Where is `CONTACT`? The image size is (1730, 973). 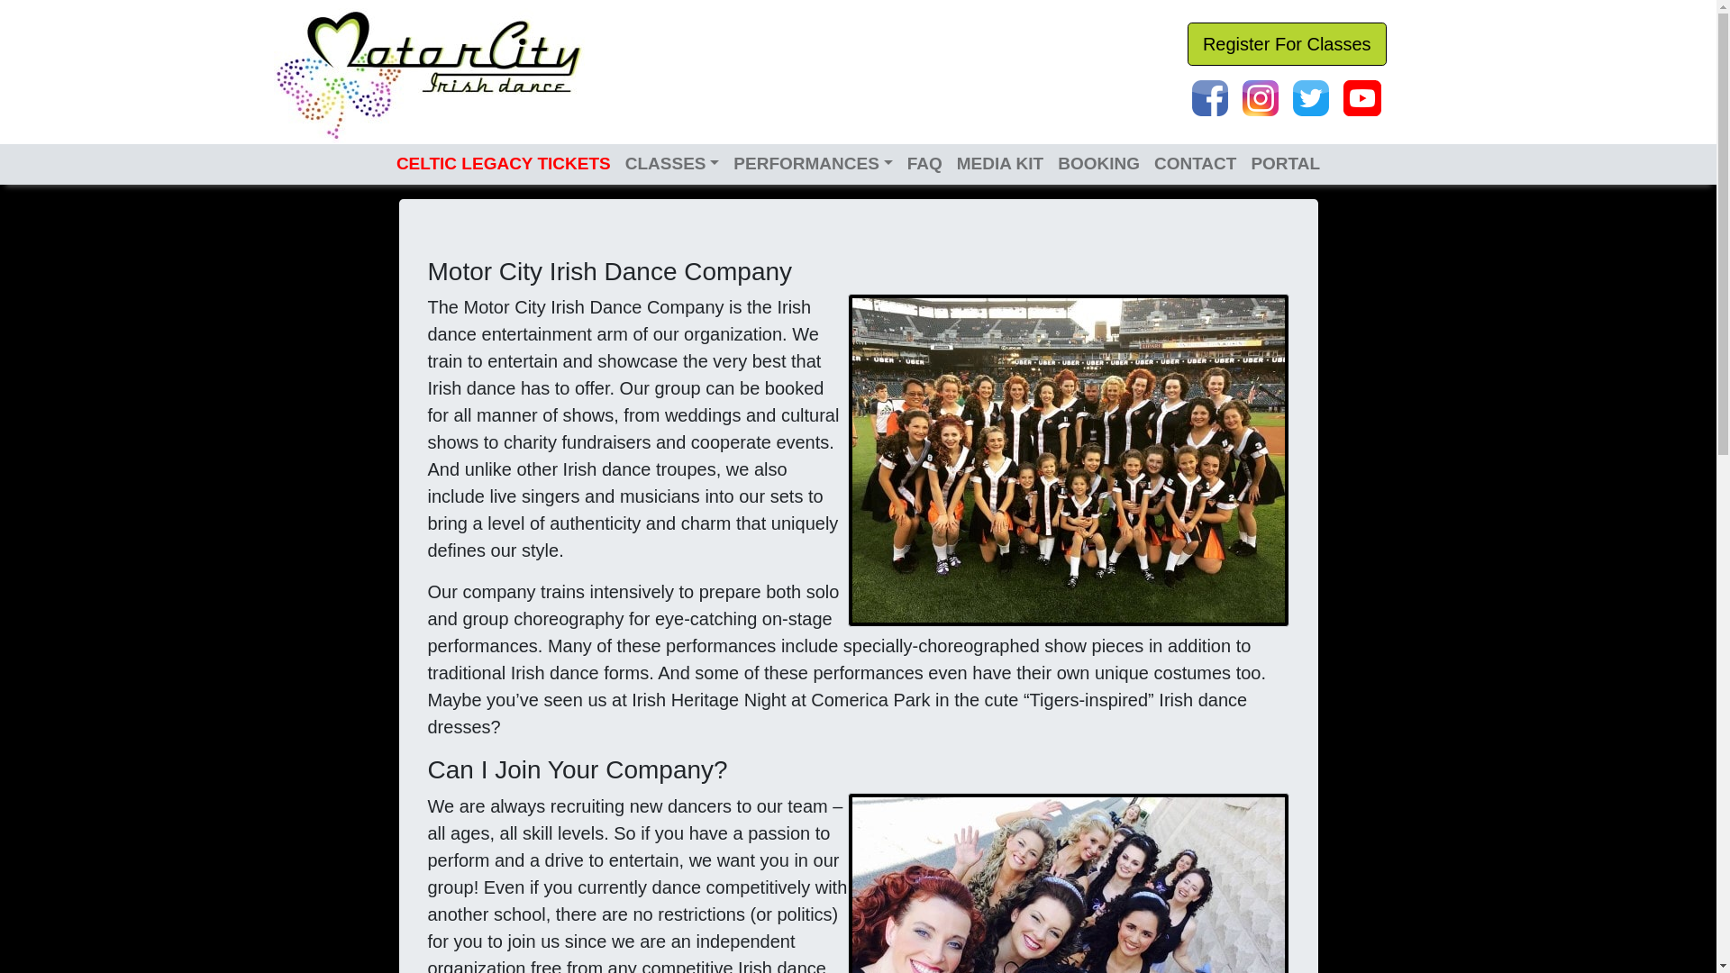 CONTACT is located at coordinates (1195, 164).